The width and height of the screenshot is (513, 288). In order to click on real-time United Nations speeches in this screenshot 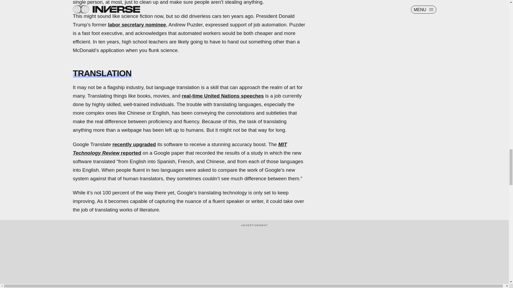, I will do `click(222, 96)`.